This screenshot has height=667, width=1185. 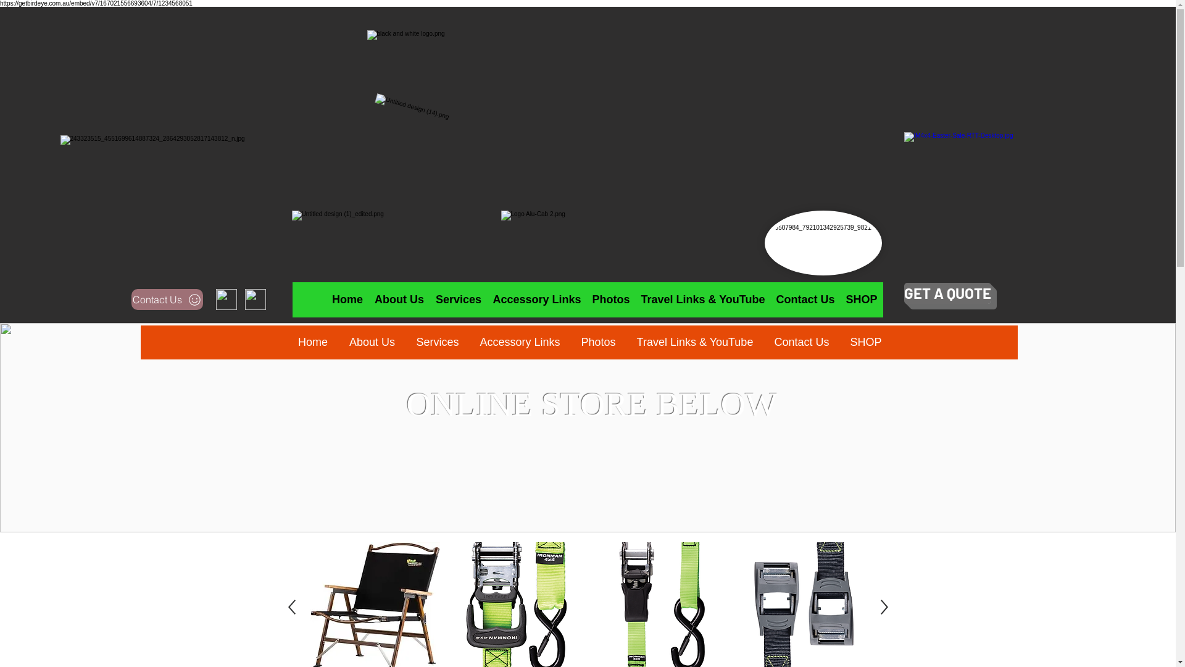 I want to click on SHOP, so click(x=862, y=300).